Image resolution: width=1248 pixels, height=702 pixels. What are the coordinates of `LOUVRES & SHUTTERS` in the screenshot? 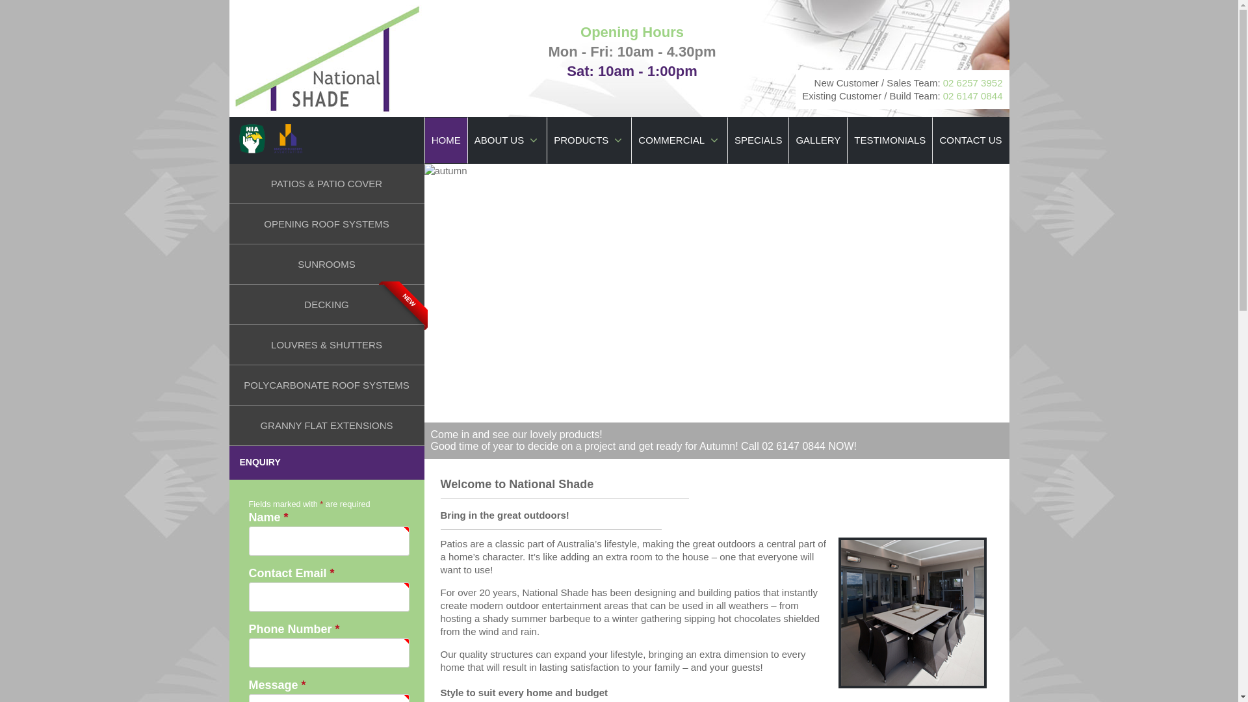 It's located at (326, 345).